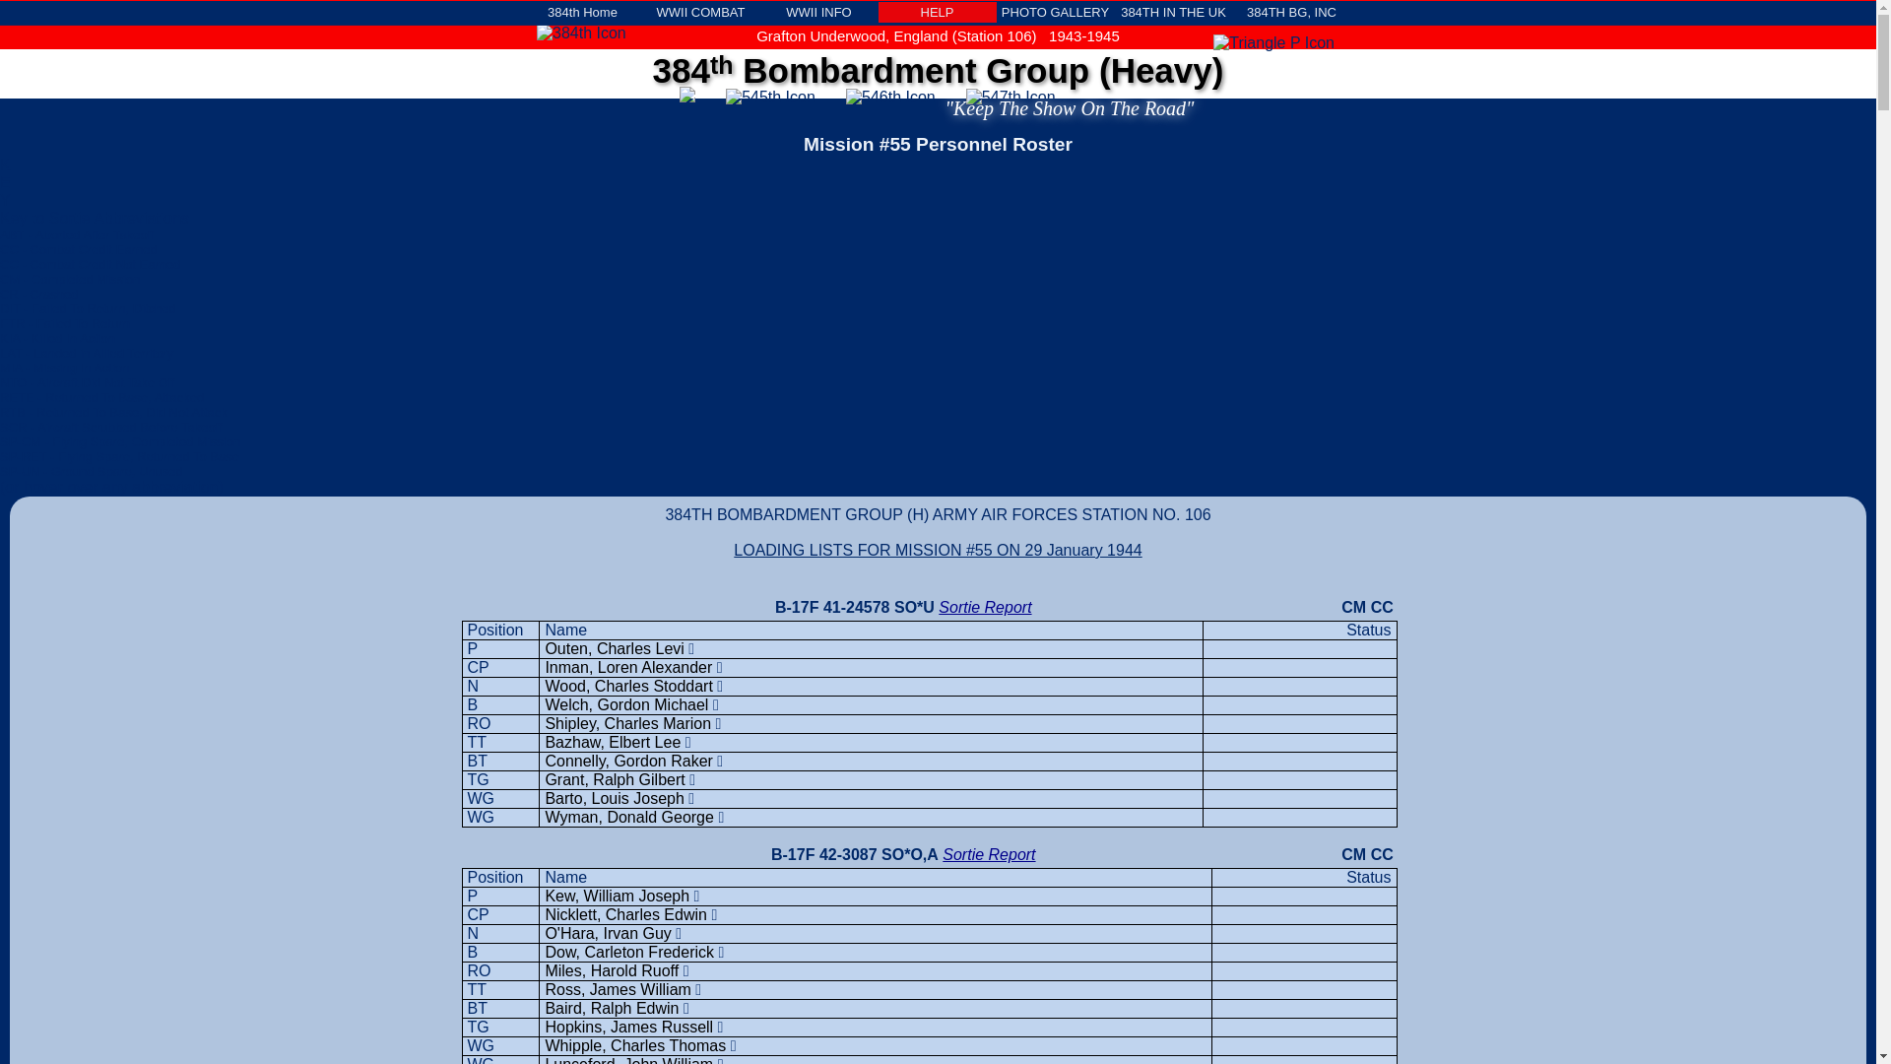 Image resolution: width=1891 pixels, height=1064 pixels. Describe the element at coordinates (608, 934) in the screenshot. I see `O'Hara, Irvan Guy` at that location.